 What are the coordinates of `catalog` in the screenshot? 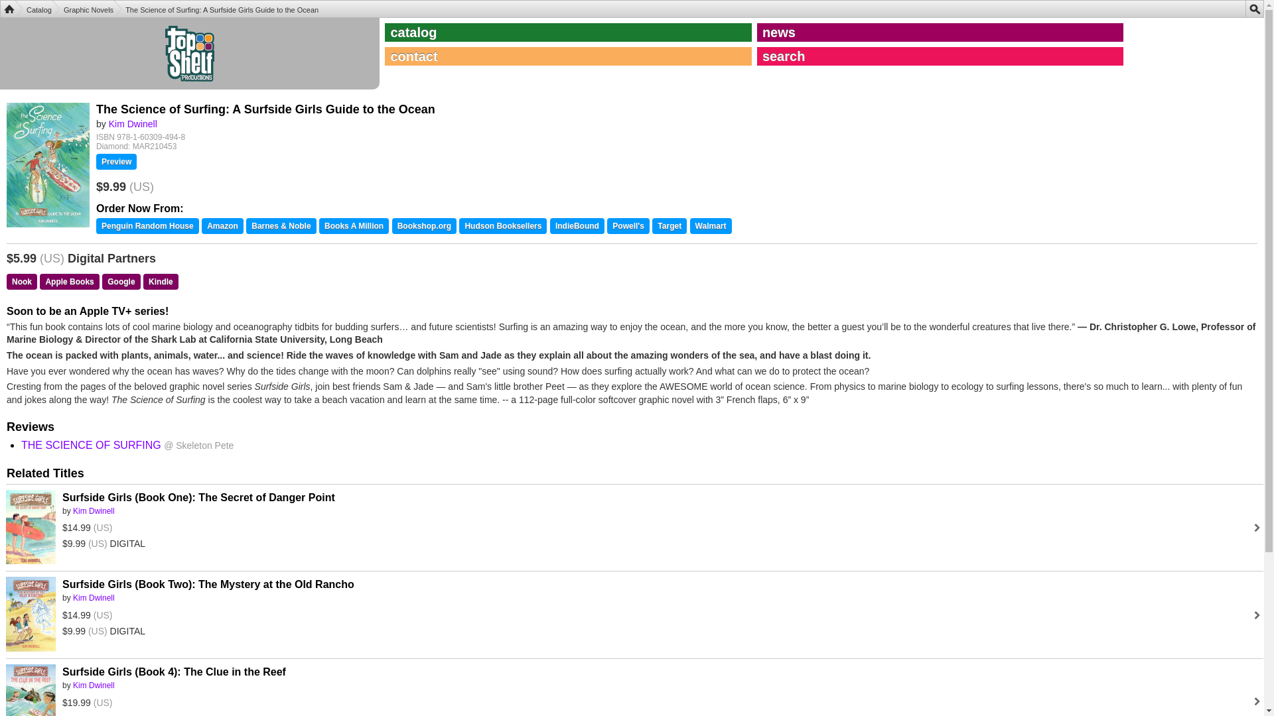 It's located at (568, 32).